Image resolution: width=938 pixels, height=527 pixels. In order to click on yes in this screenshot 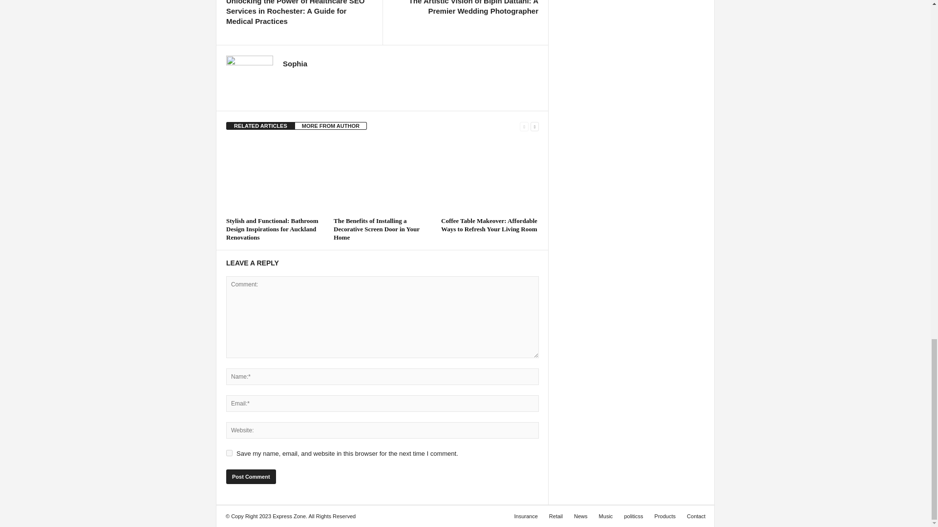, I will do `click(229, 453)`.